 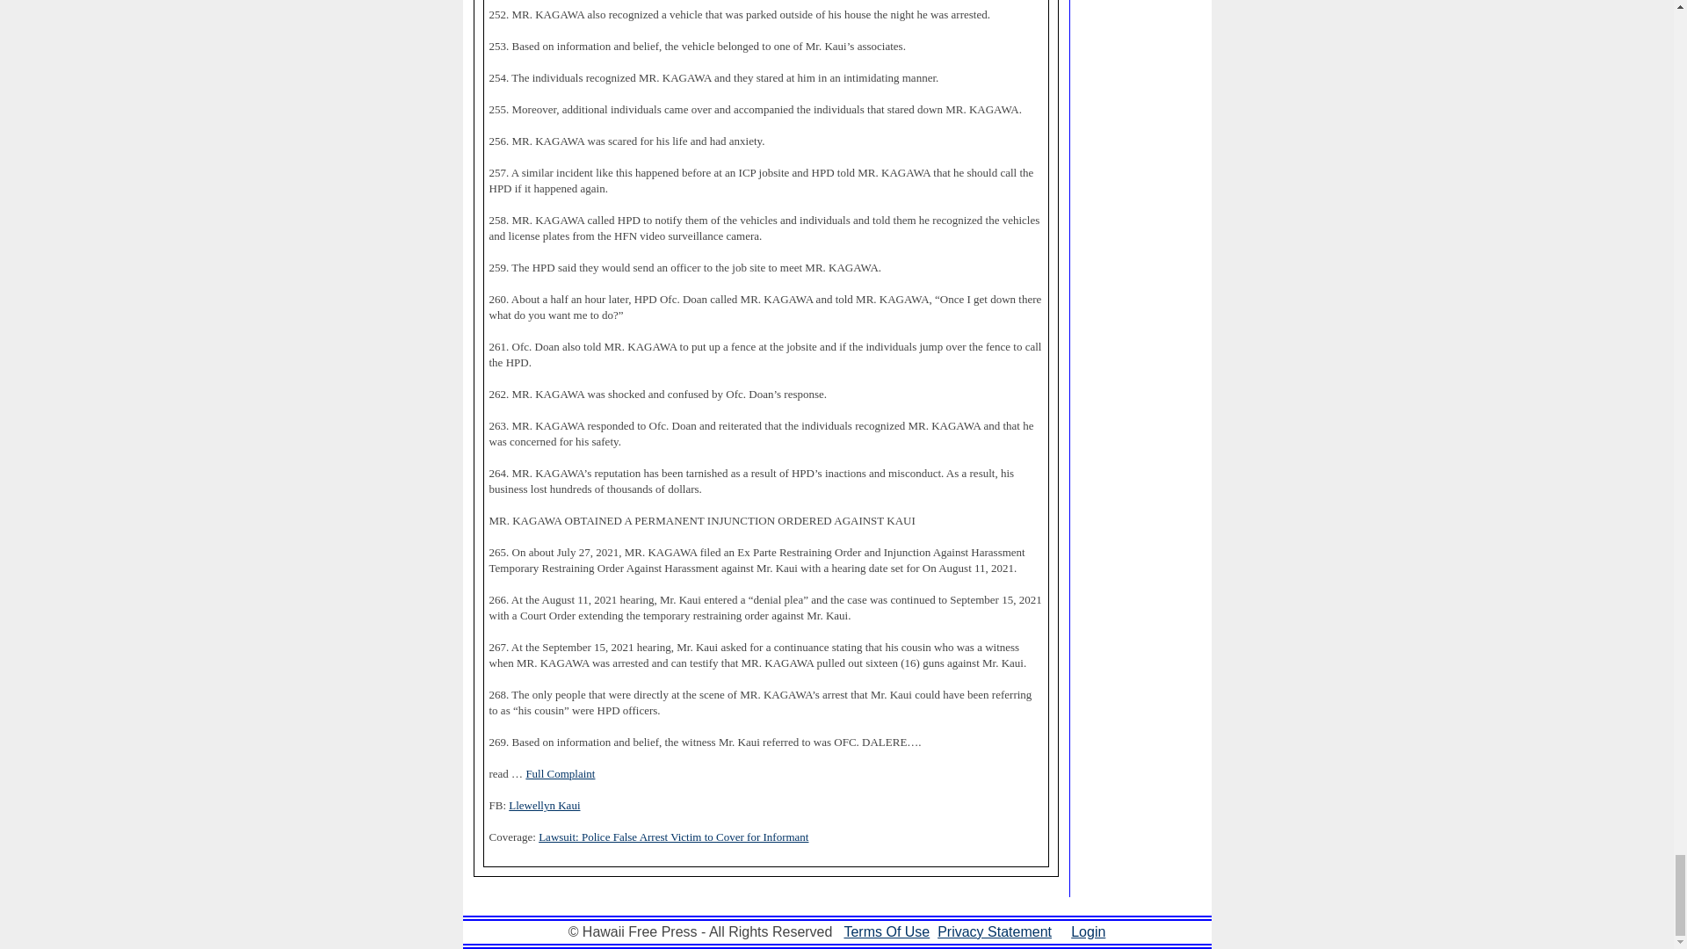 I want to click on Lawsuit: Police False Arrest Victim to Cover for Informant, so click(x=673, y=837).